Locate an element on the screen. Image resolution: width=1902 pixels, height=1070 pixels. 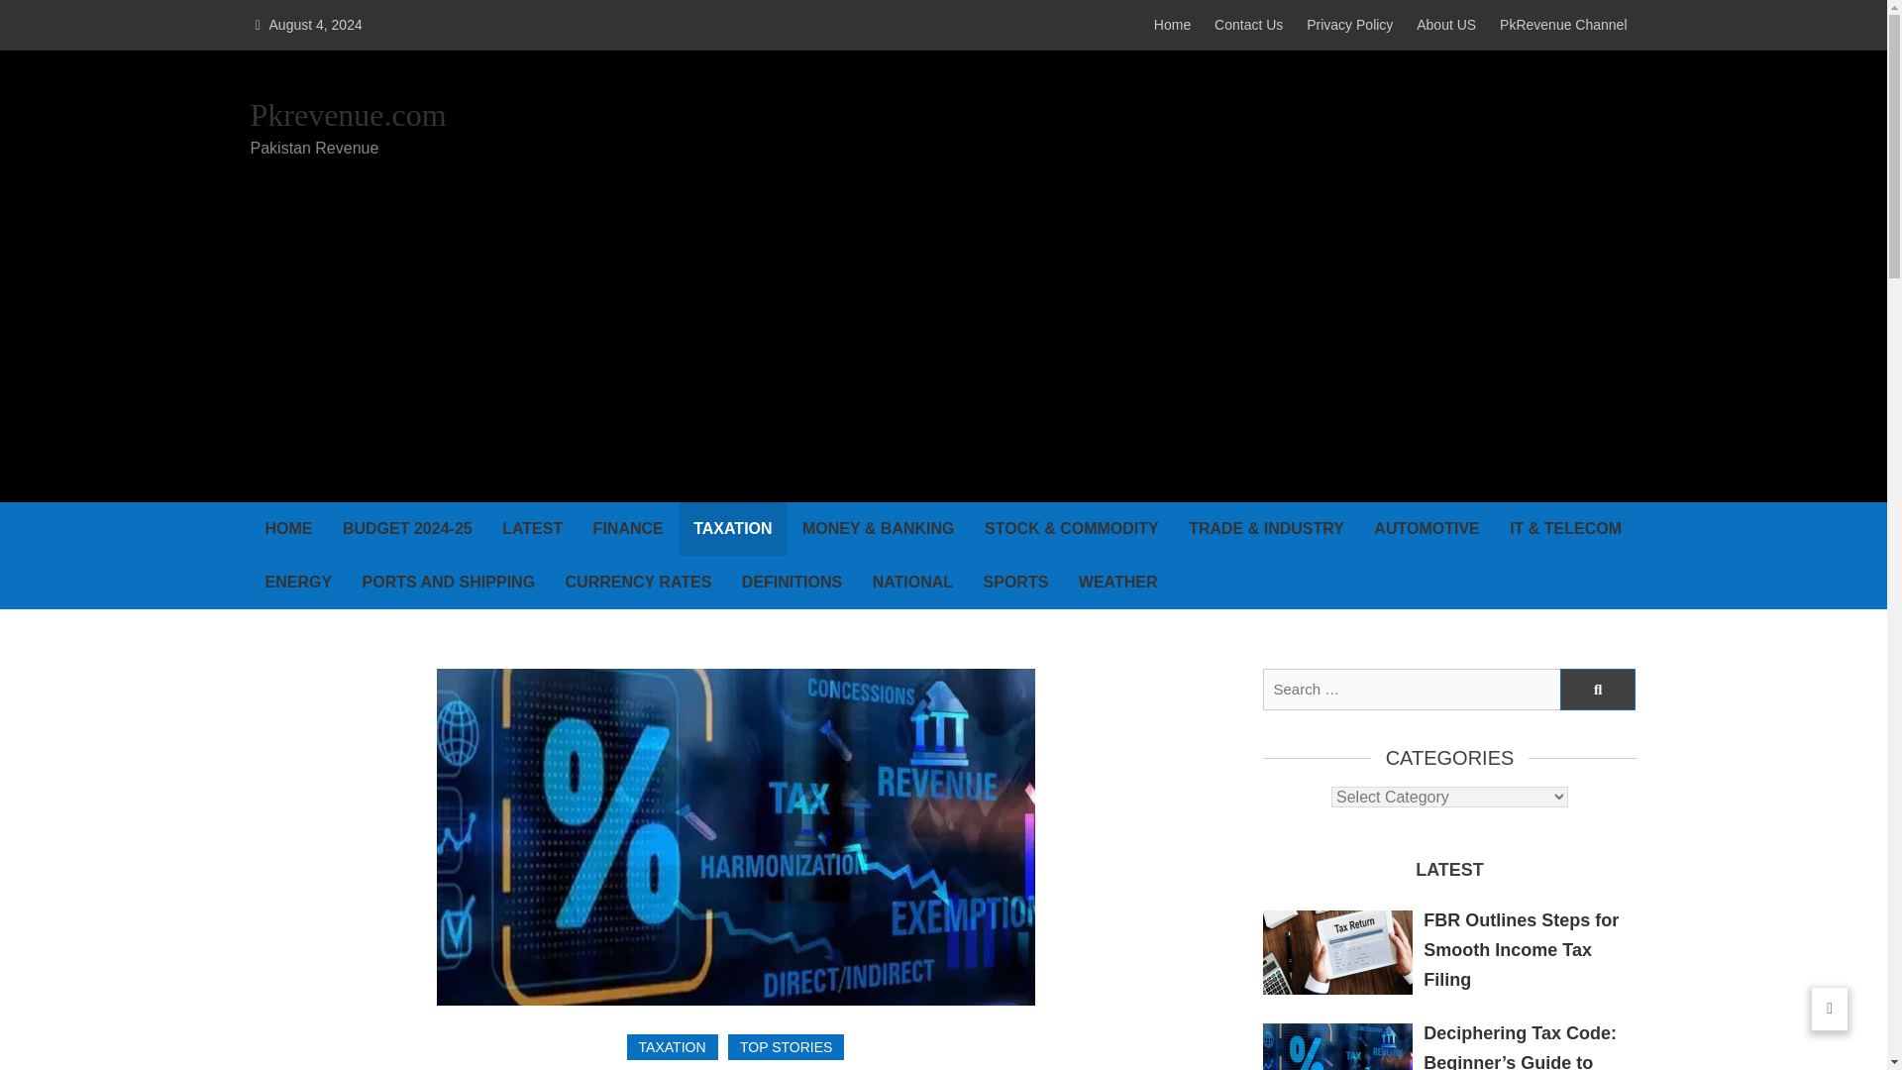
TAXATION is located at coordinates (673, 1047).